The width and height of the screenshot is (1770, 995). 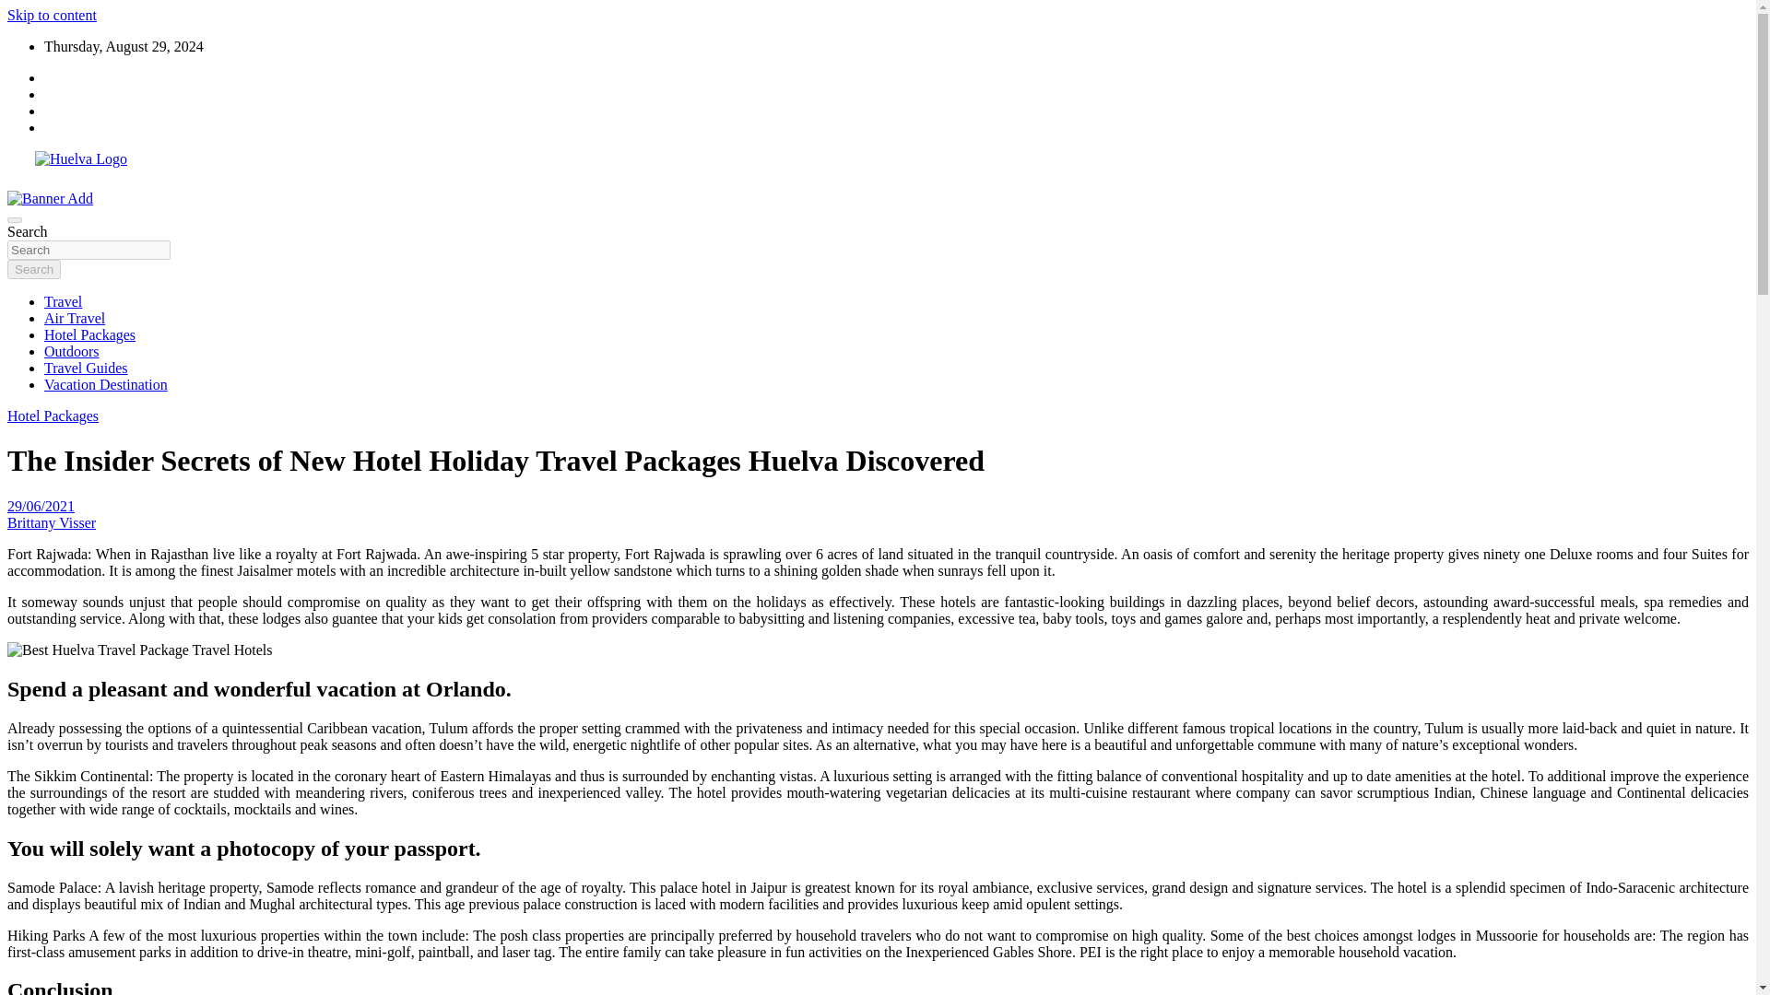 I want to click on Brittany Visser, so click(x=51, y=522).